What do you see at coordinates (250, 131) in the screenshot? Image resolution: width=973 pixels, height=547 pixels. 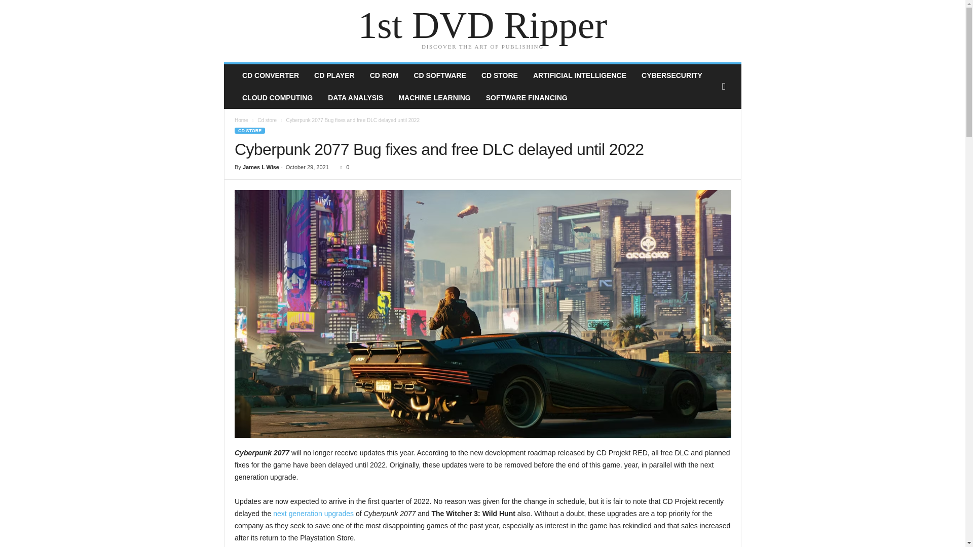 I see `CD STORE` at bounding box center [250, 131].